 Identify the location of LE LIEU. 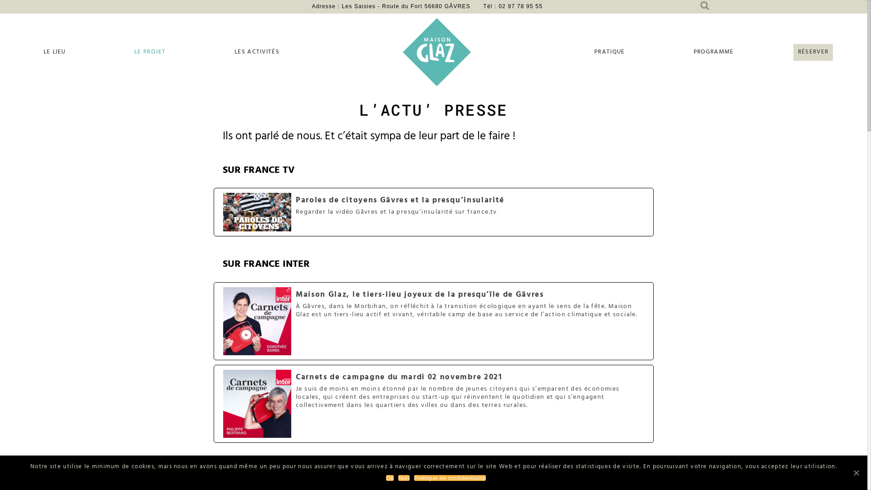
(54, 53).